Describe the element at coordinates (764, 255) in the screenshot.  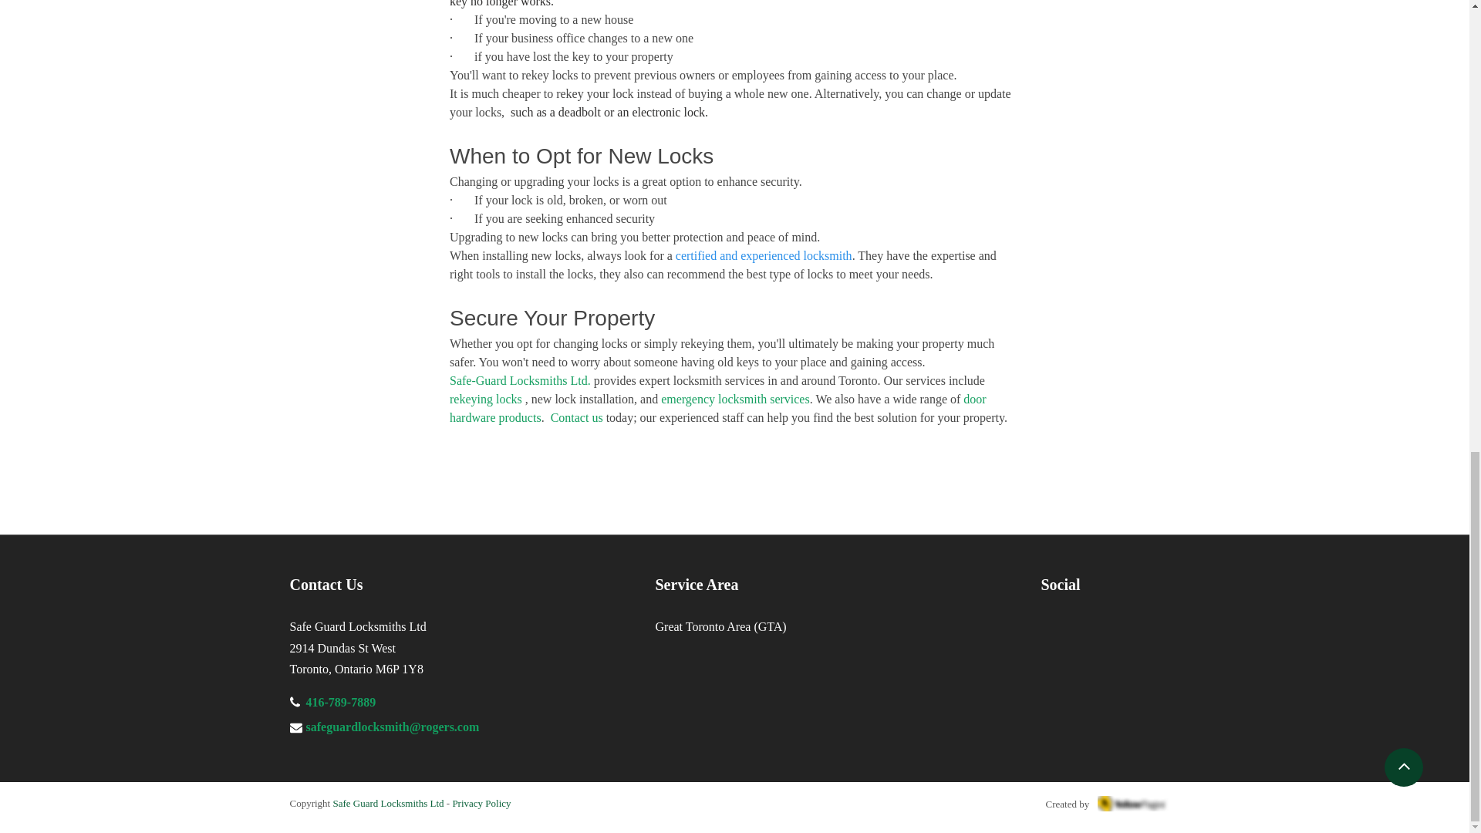
I see `certified and experienced locksmith` at that location.